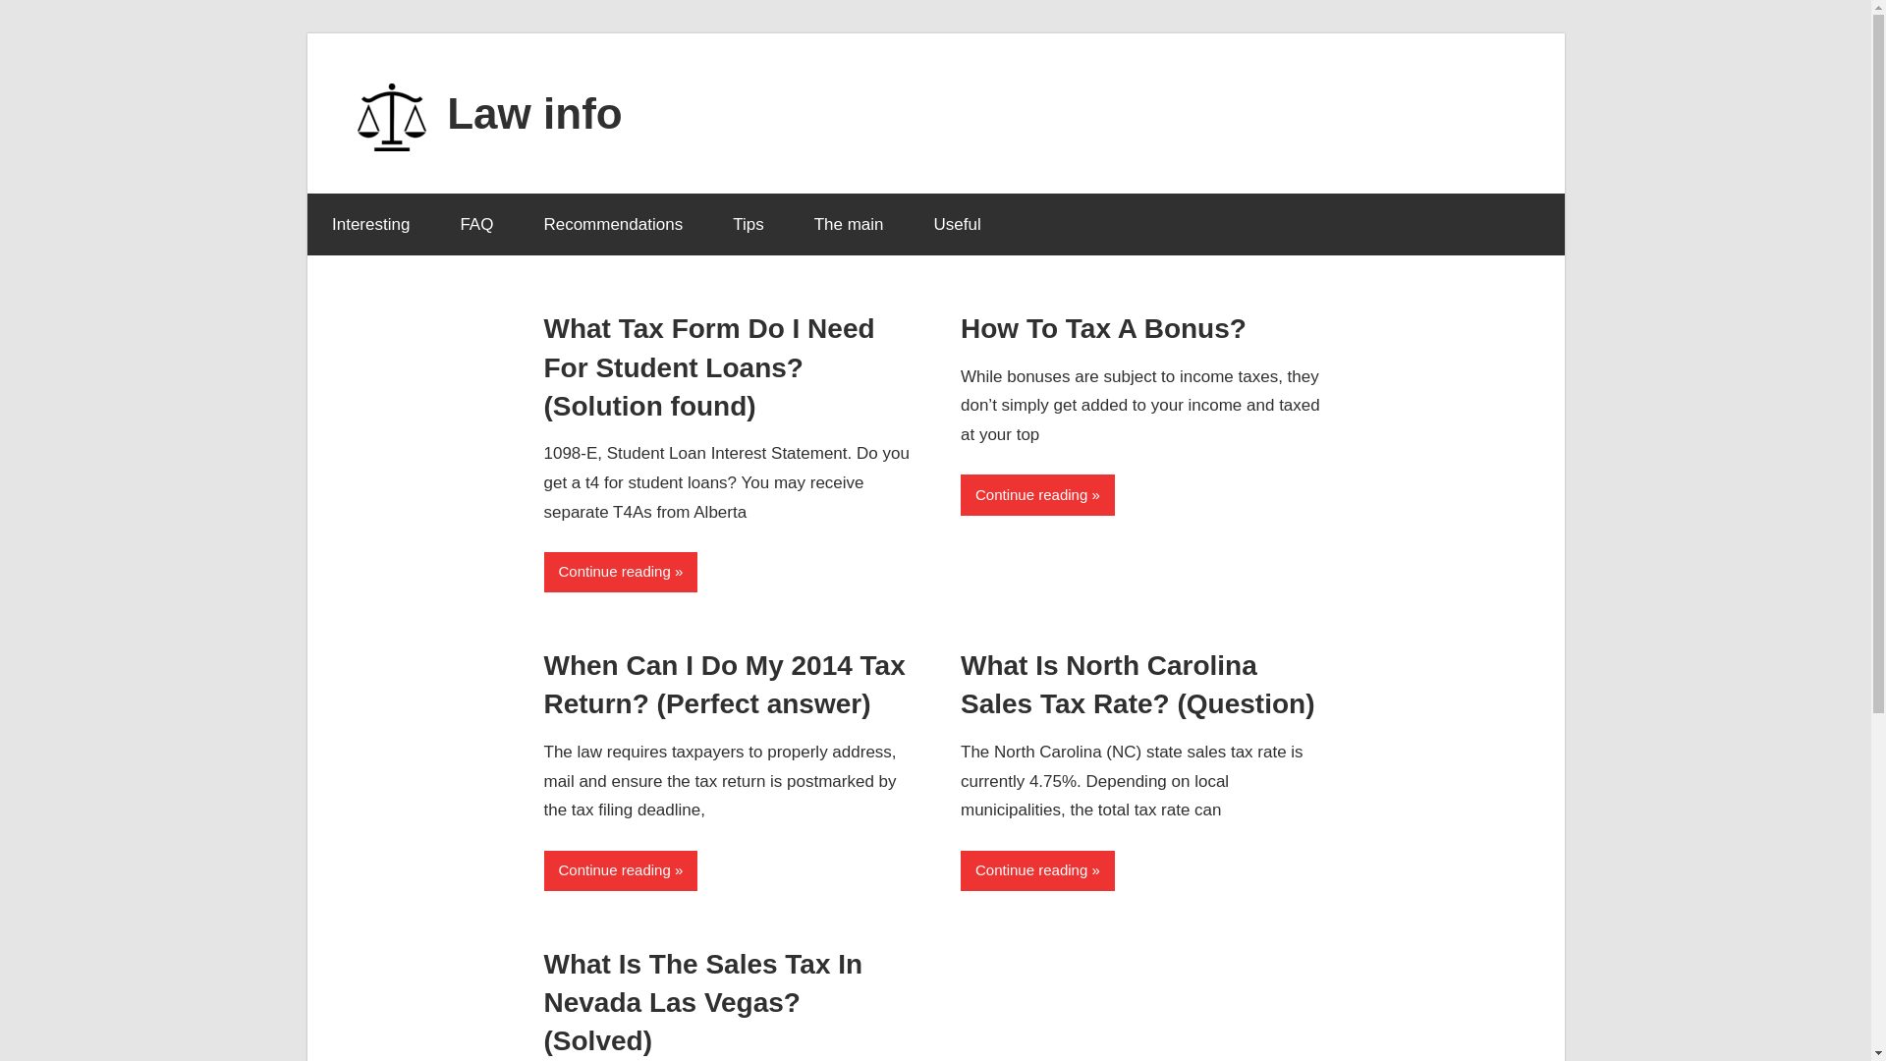  Describe the element at coordinates (1037, 493) in the screenshot. I see `Continue reading` at that location.